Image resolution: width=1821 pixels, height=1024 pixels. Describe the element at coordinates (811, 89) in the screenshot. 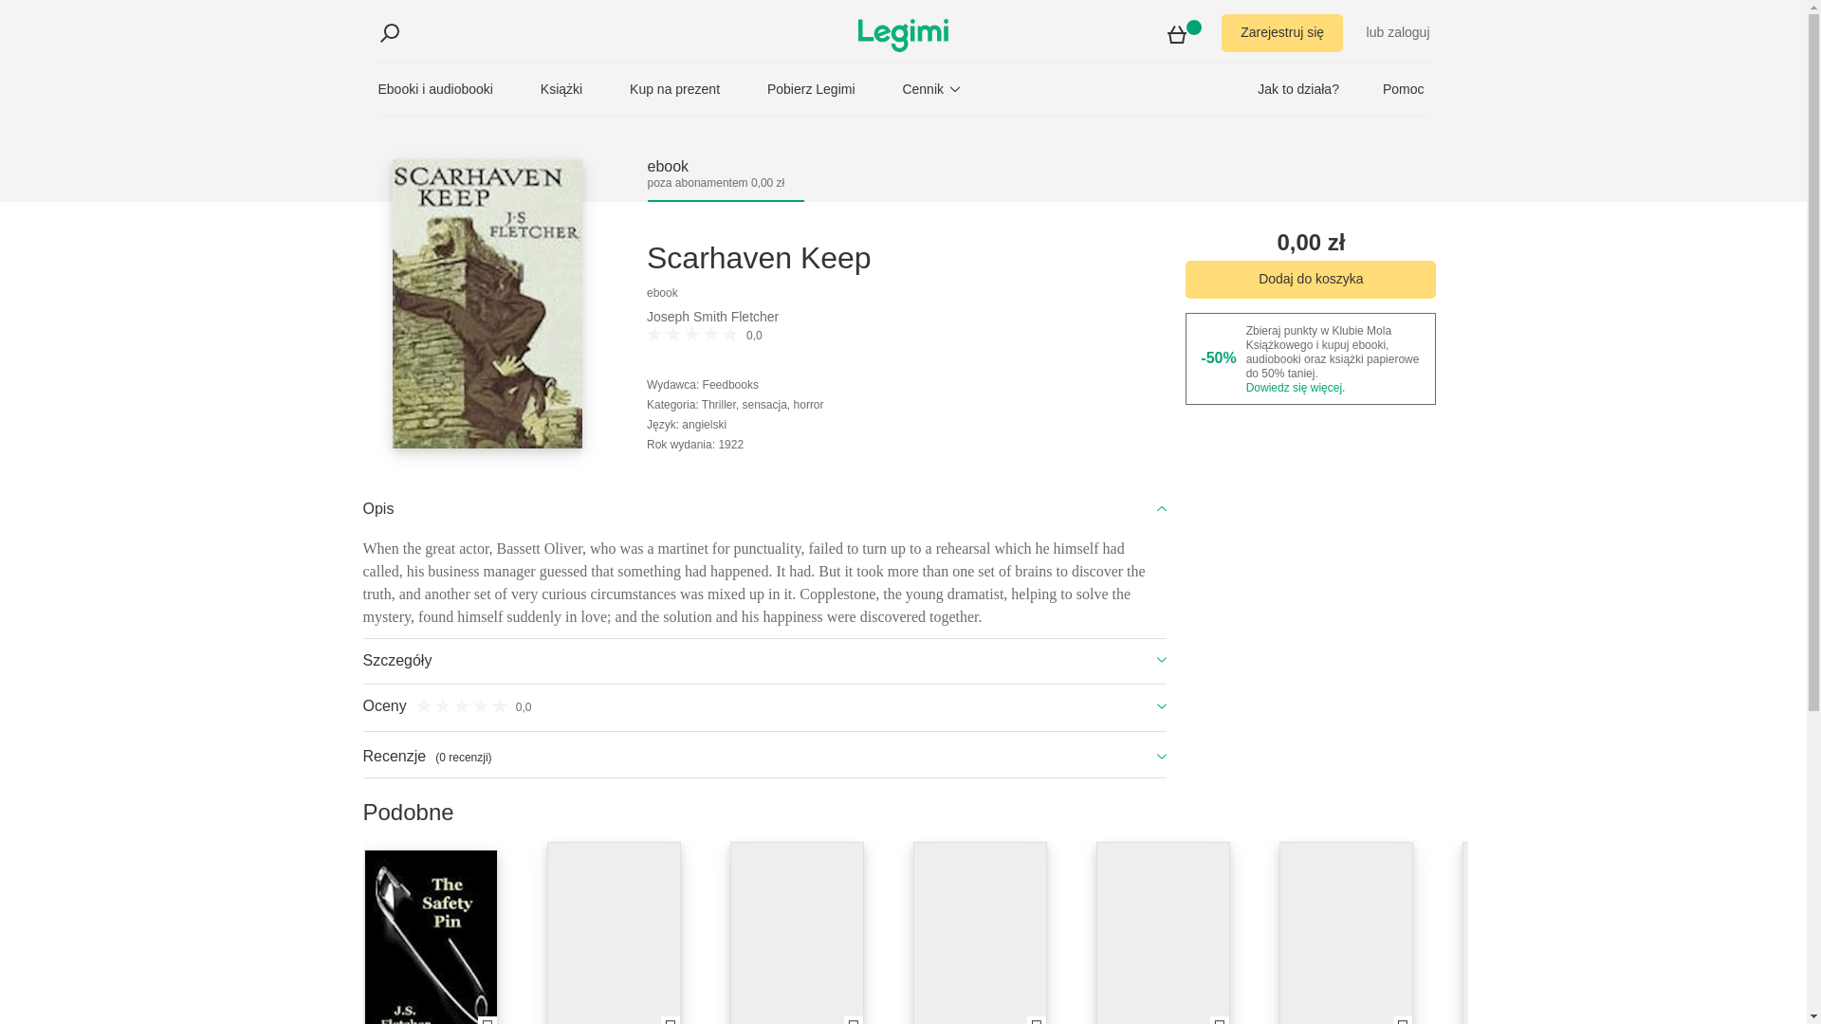

I see `Pobierz Legimi` at that location.